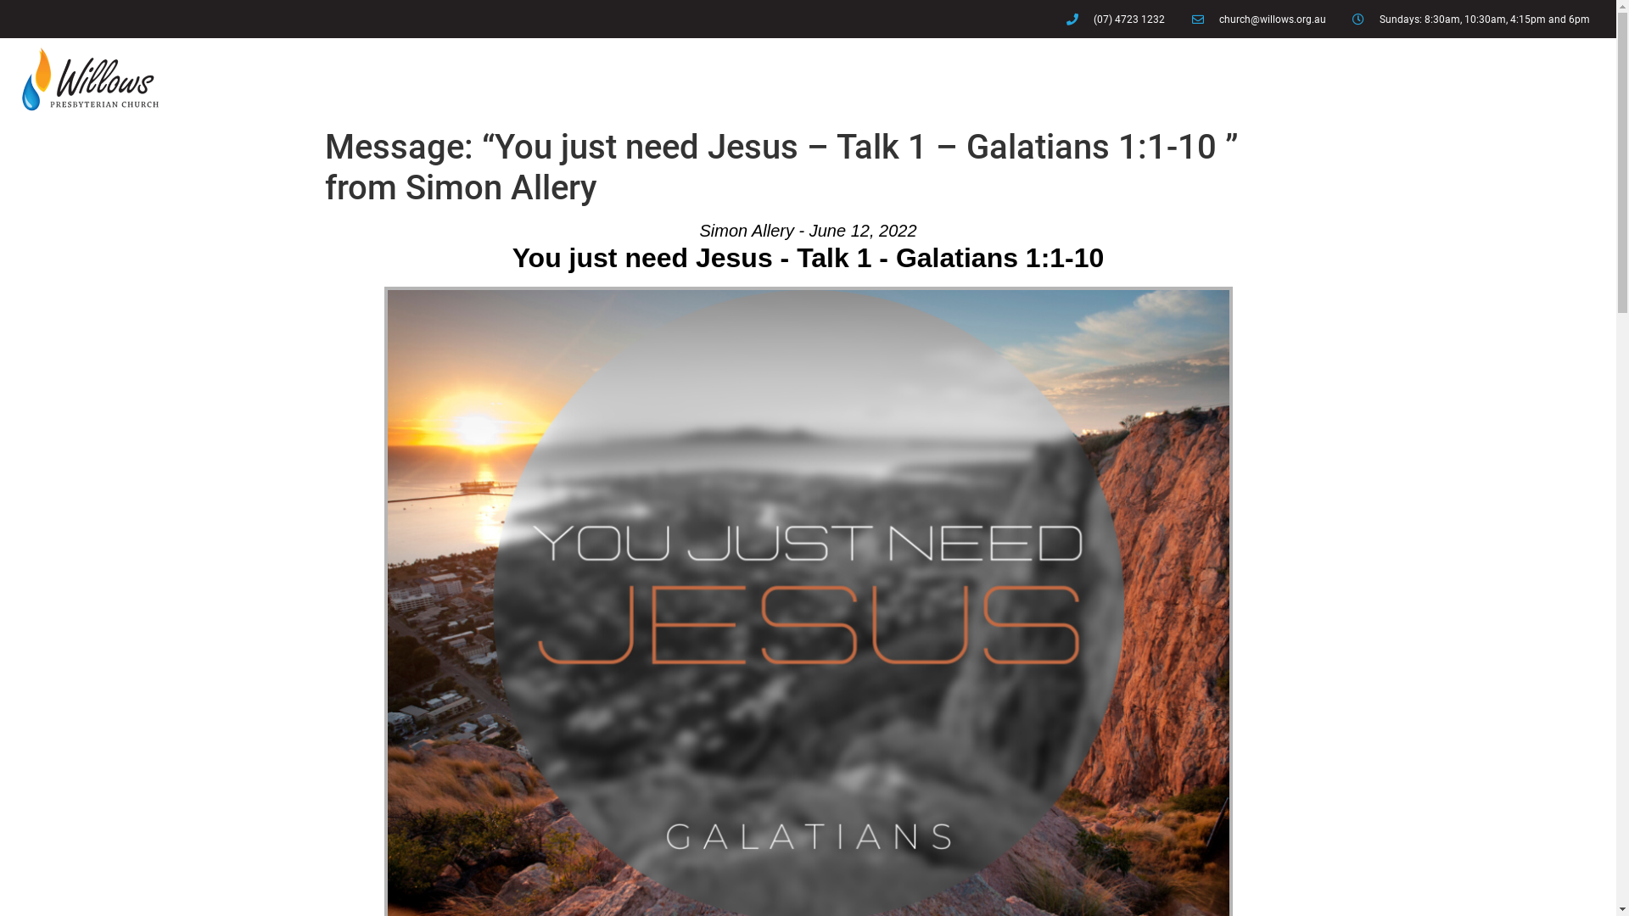 Image resolution: width=1629 pixels, height=916 pixels. Describe the element at coordinates (975, 80) in the screenshot. I see `MINISTRIES` at that location.